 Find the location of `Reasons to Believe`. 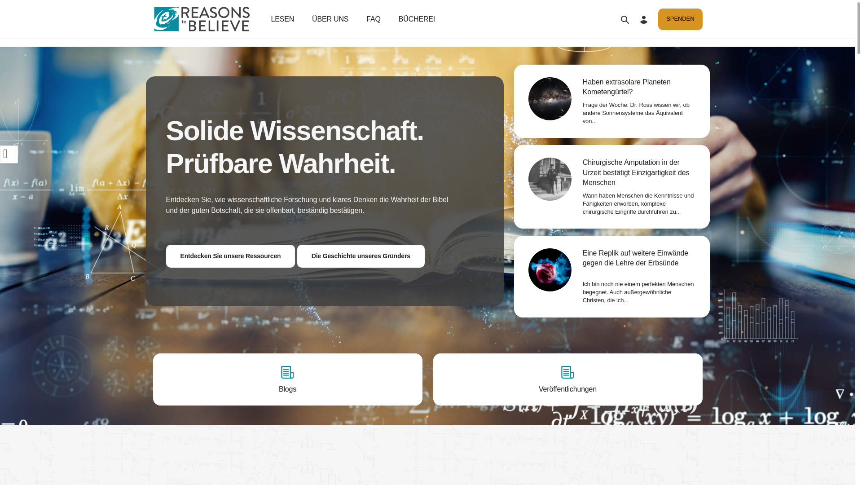

Reasons to Believe is located at coordinates (200, 19).